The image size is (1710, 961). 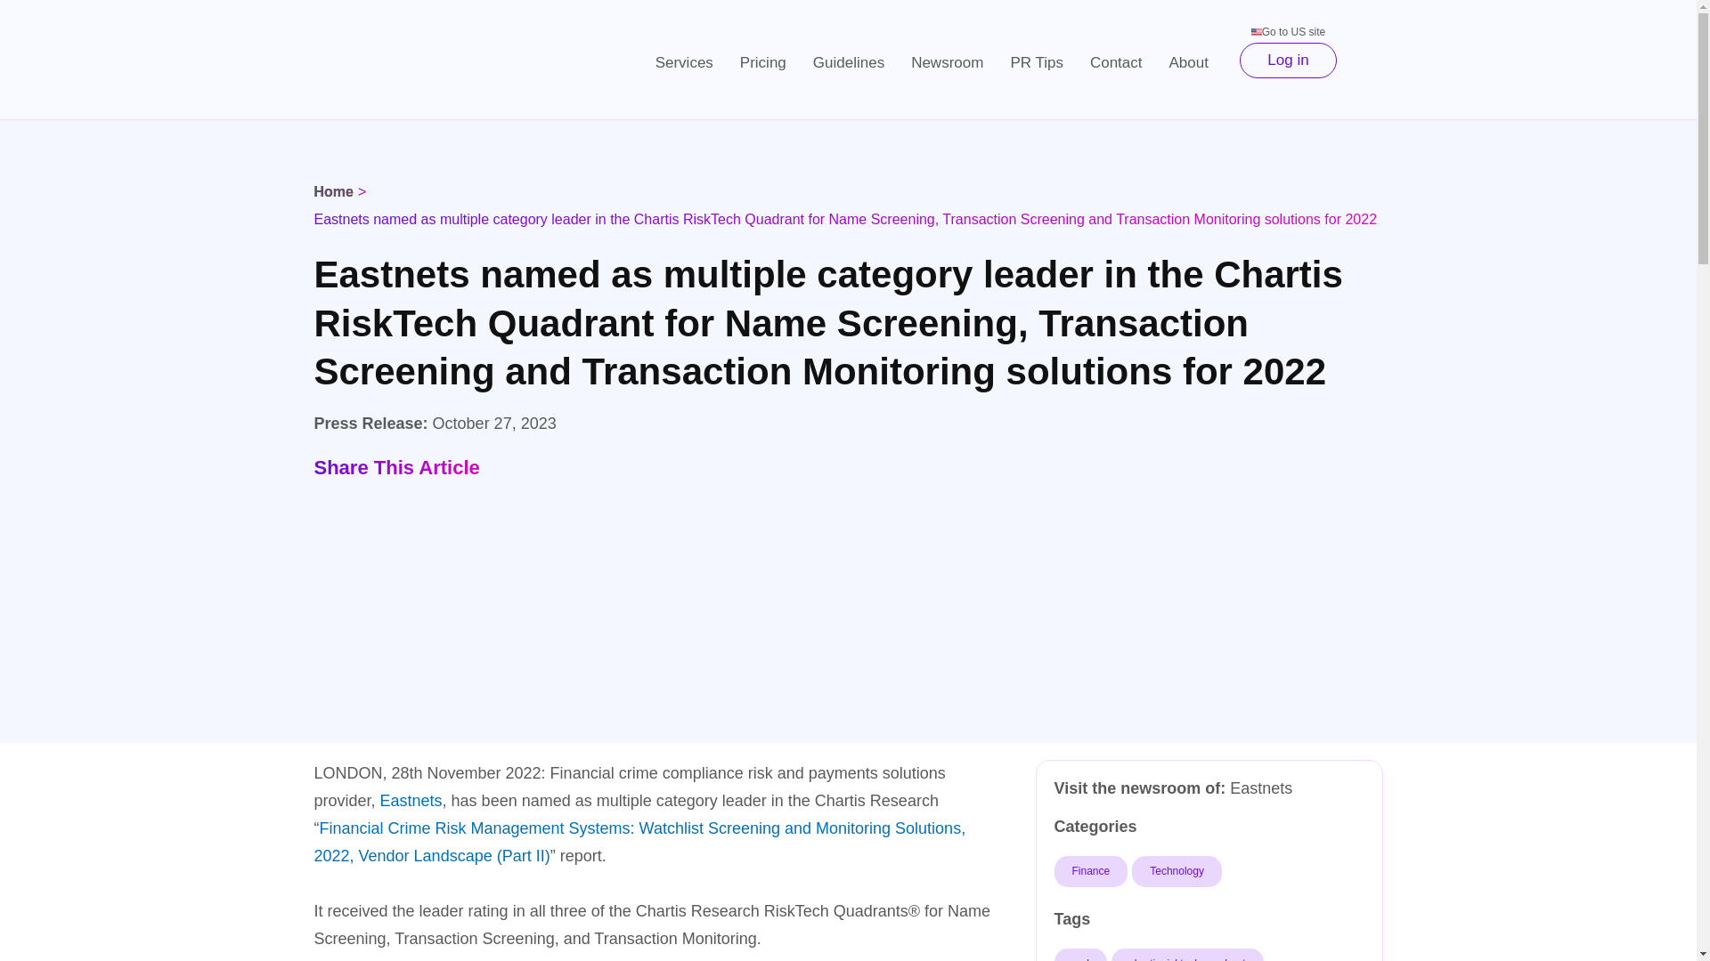 What do you see at coordinates (684, 62) in the screenshot?
I see `Services` at bounding box center [684, 62].